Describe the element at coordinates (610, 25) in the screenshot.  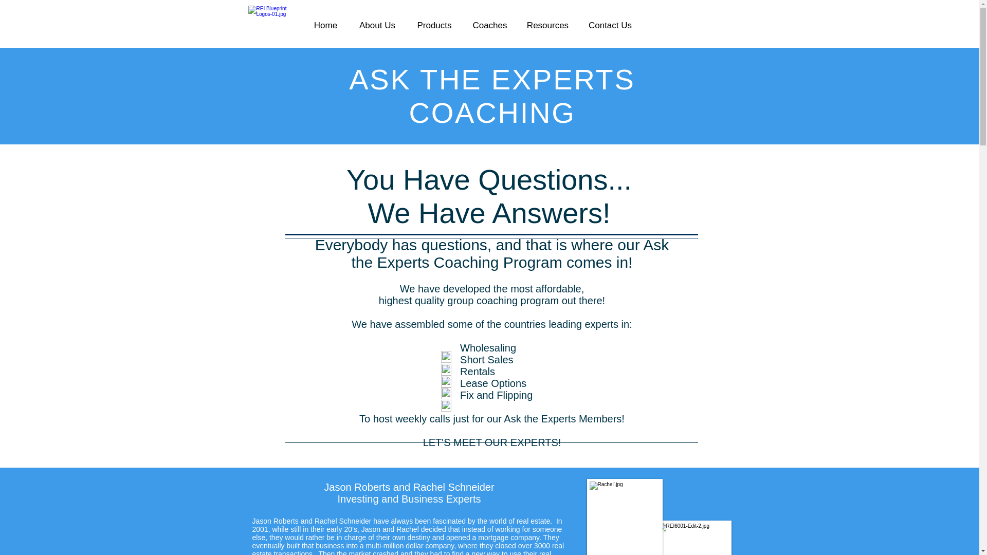
I see `Contact Us` at that location.